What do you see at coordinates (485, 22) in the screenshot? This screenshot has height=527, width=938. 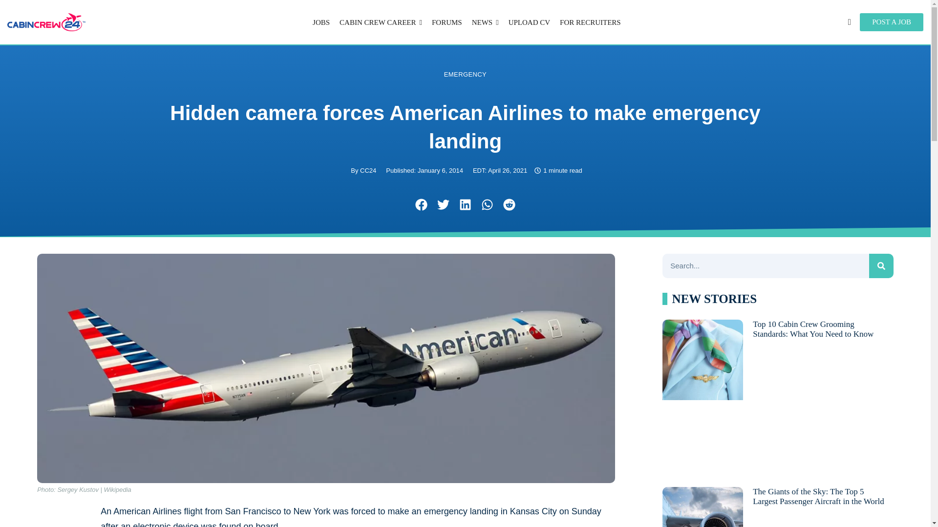 I see `NEWS` at bounding box center [485, 22].